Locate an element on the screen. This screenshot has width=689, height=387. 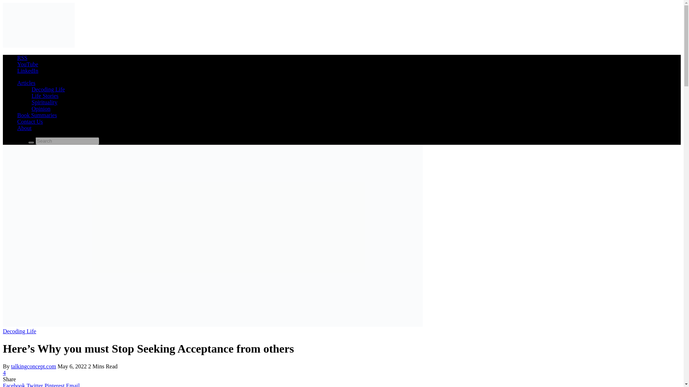
Contact Us is located at coordinates (30, 121).